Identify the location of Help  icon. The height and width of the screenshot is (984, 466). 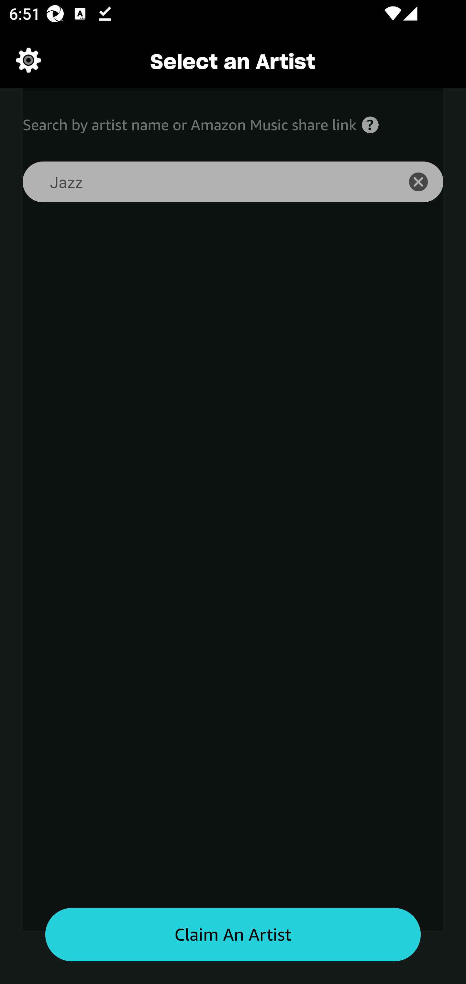
(370, 125).